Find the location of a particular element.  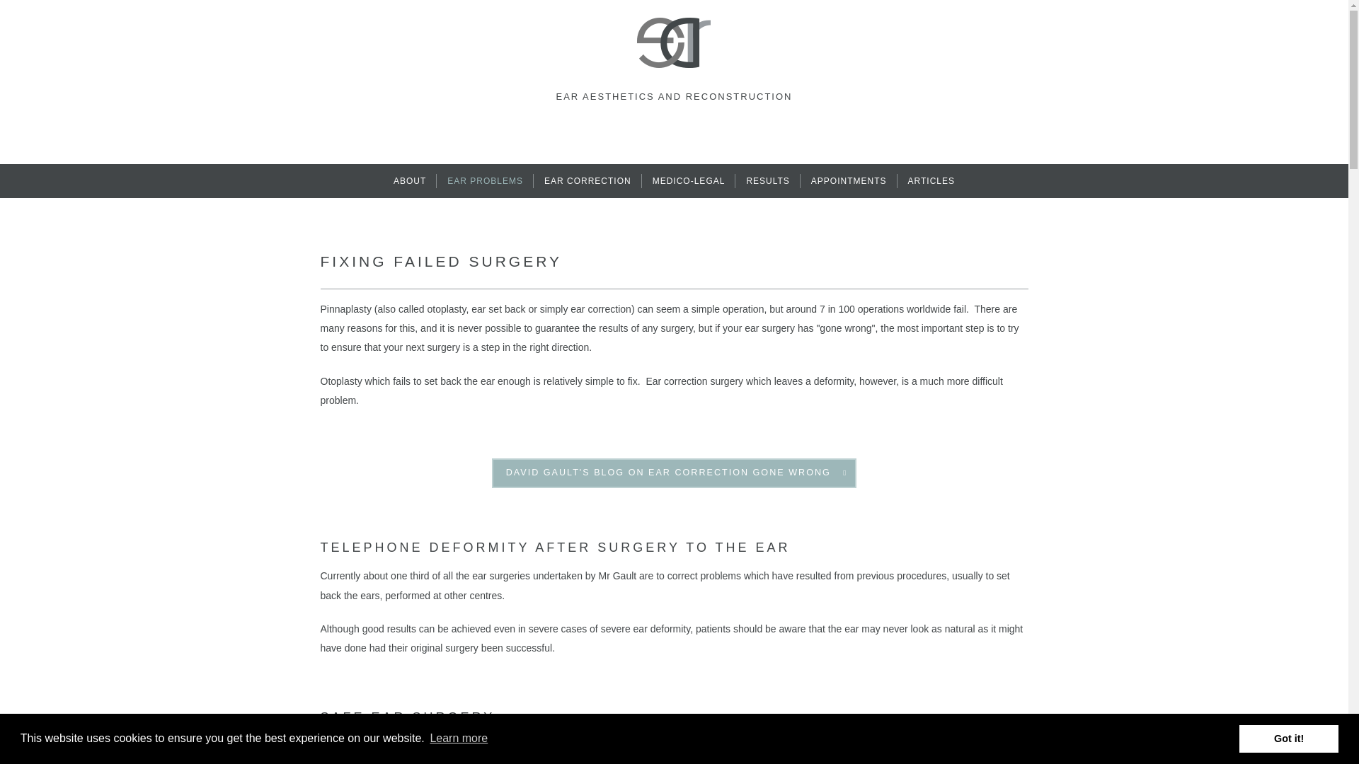

EAR by David Gault FRCS is located at coordinates (674, 42).